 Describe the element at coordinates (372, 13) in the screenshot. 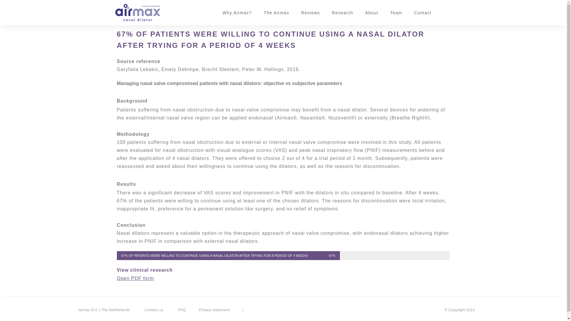

I see `About` at that location.